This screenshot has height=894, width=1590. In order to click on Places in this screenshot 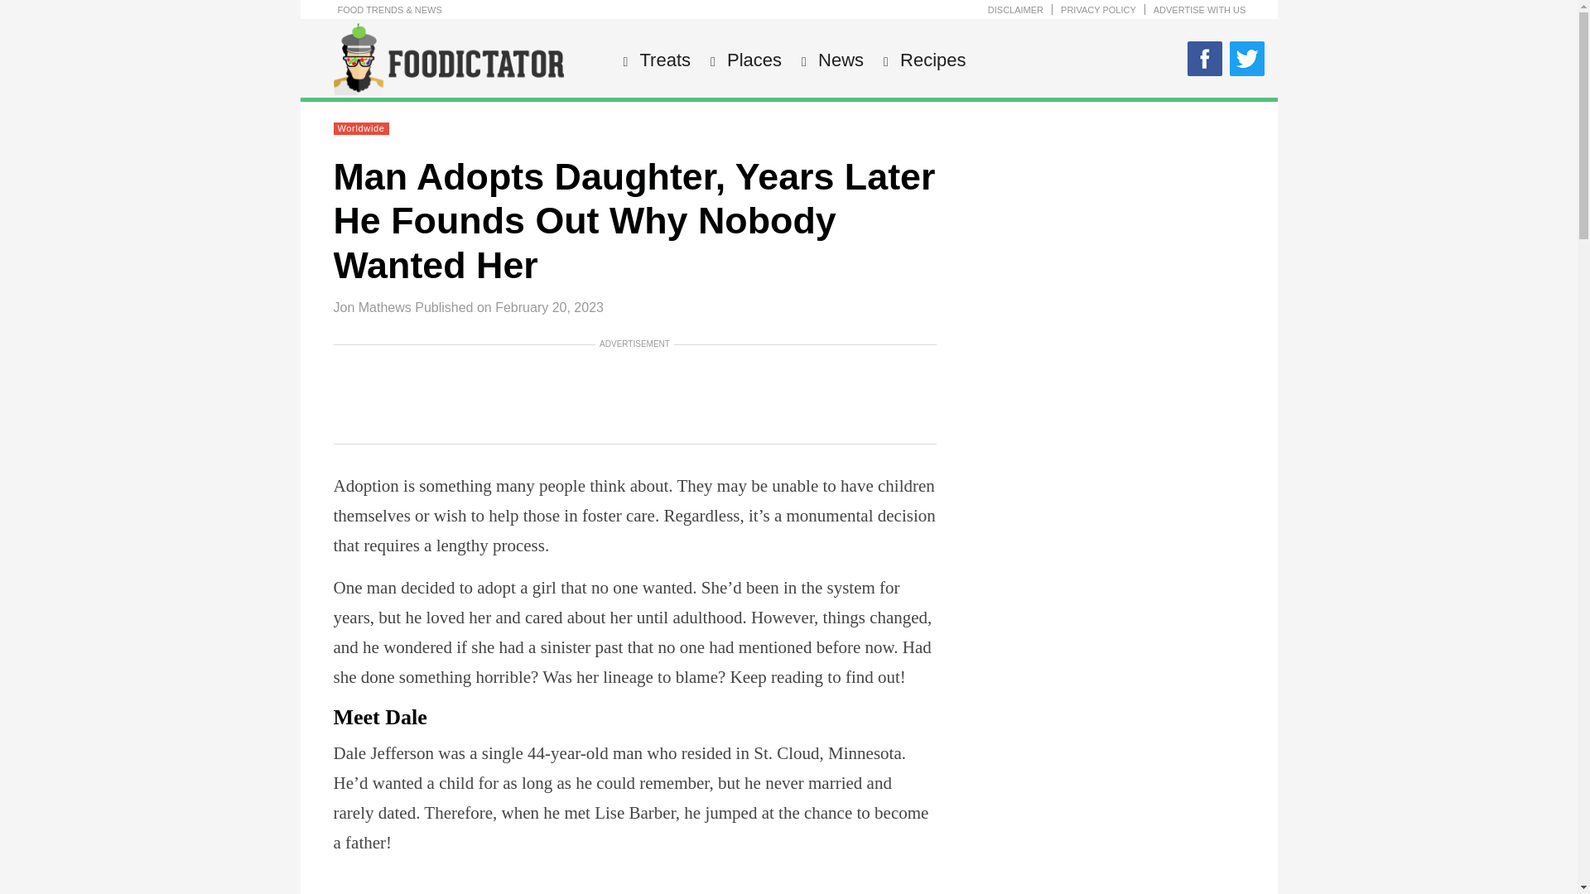, I will do `click(752, 60)`.